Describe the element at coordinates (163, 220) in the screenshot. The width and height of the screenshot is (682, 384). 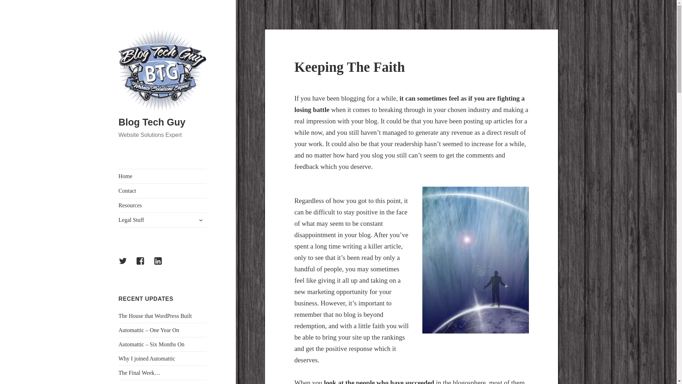
I see `Legal Stuff` at that location.